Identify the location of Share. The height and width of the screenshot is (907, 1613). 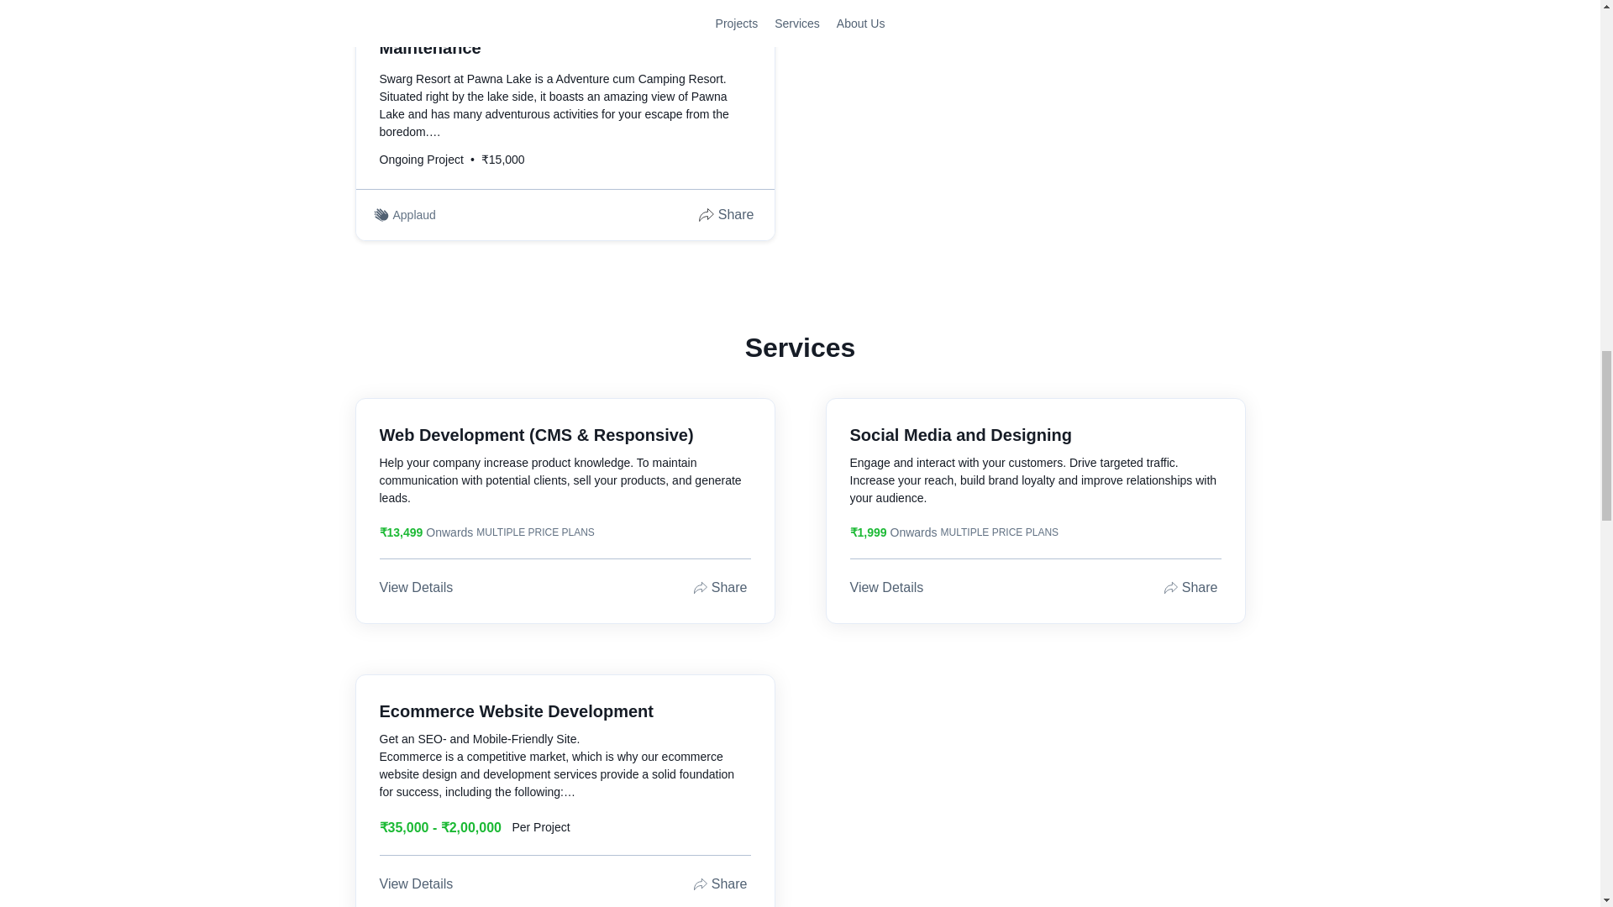
(1191, 587).